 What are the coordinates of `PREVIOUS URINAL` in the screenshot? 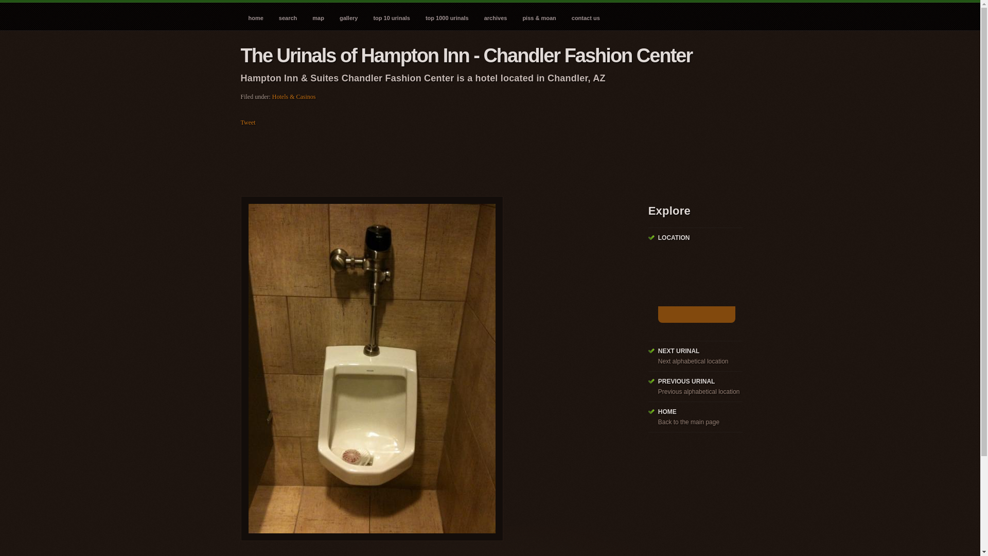 It's located at (686, 381).